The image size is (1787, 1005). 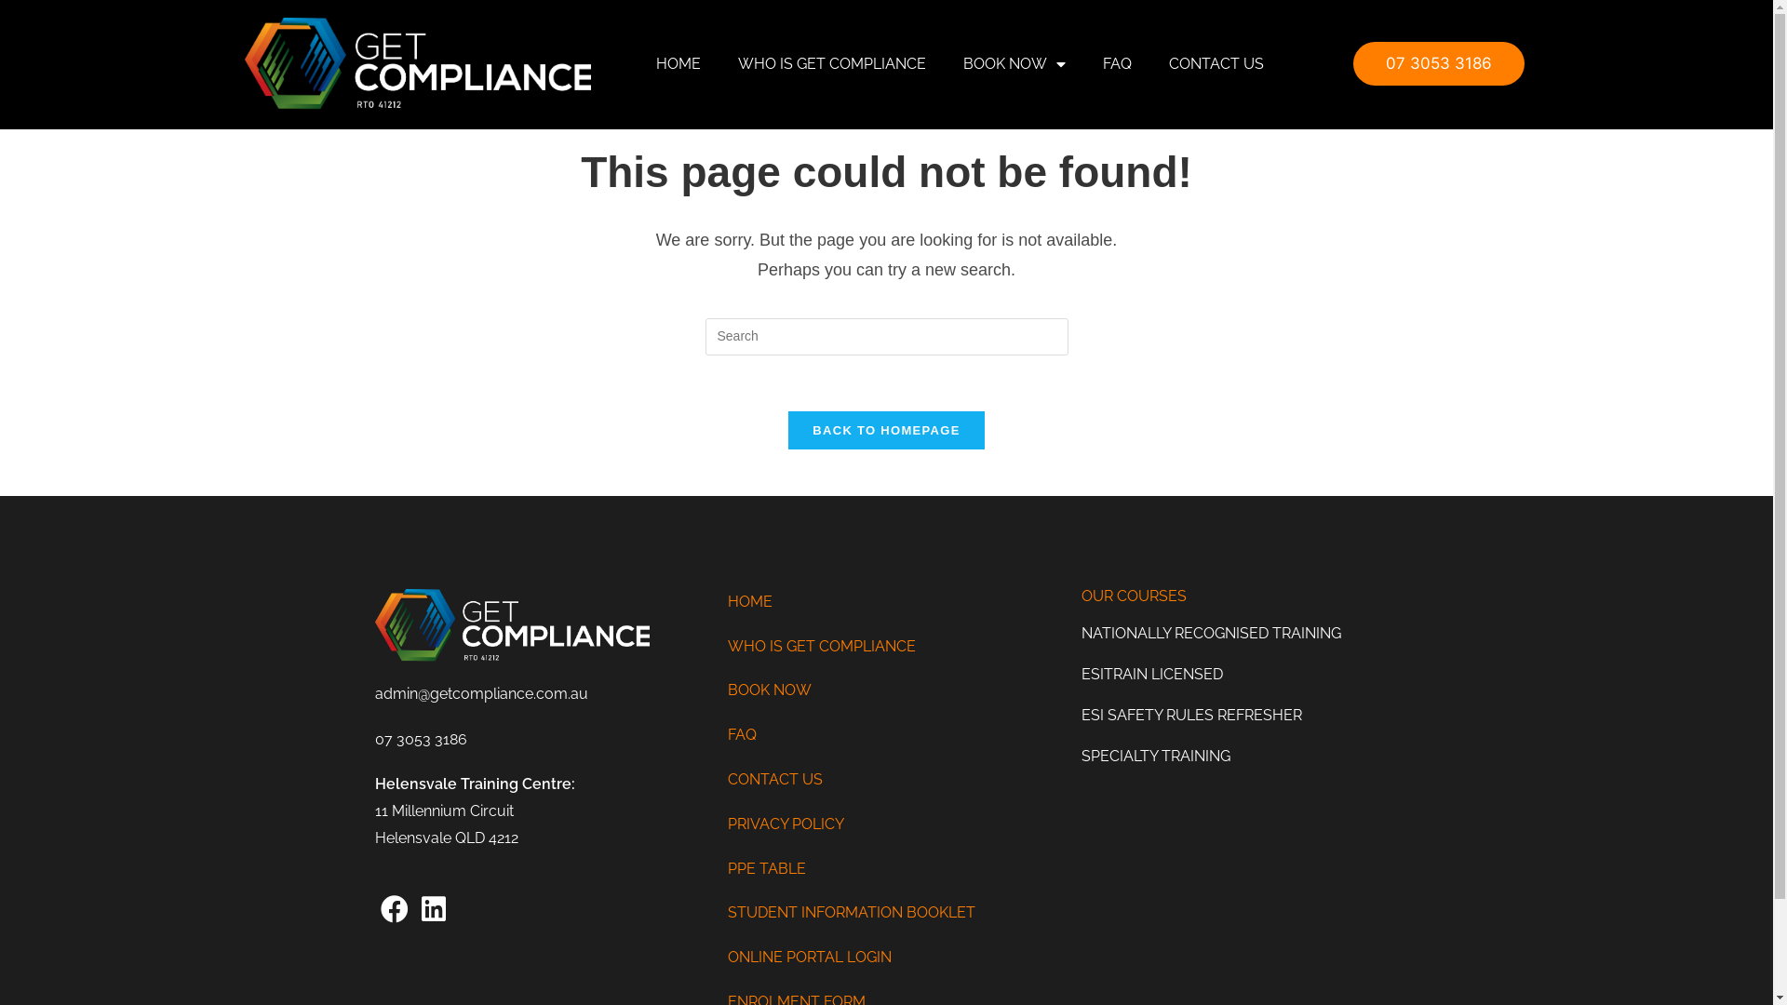 What do you see at coordinates (886, 869) in the screenshot?
I see `PPE TABLE` at bounding box center [886, 869].